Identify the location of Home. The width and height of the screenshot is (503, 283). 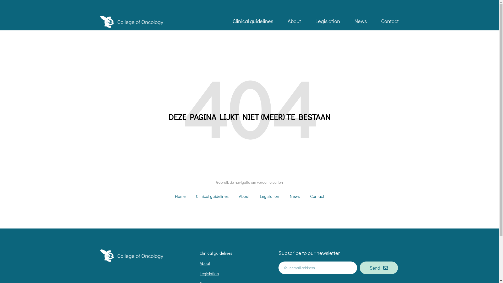
(180, 196).